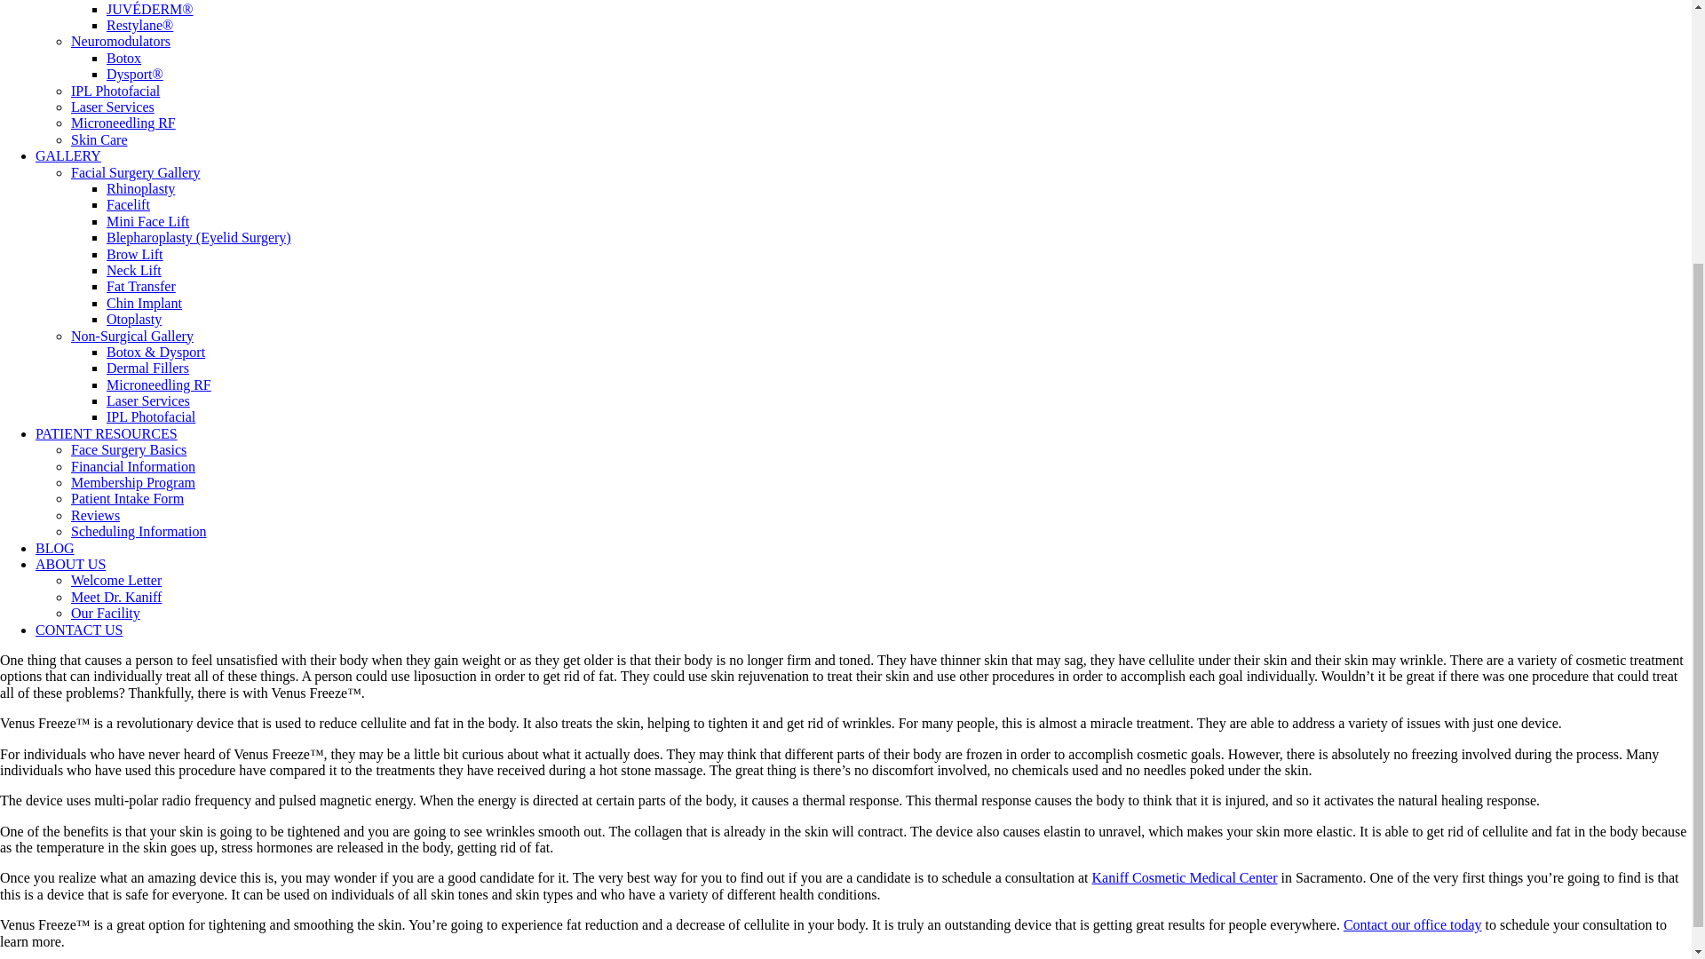 The image size is (1705, 959). I want to click on Neck Lift, so click(133, 270).